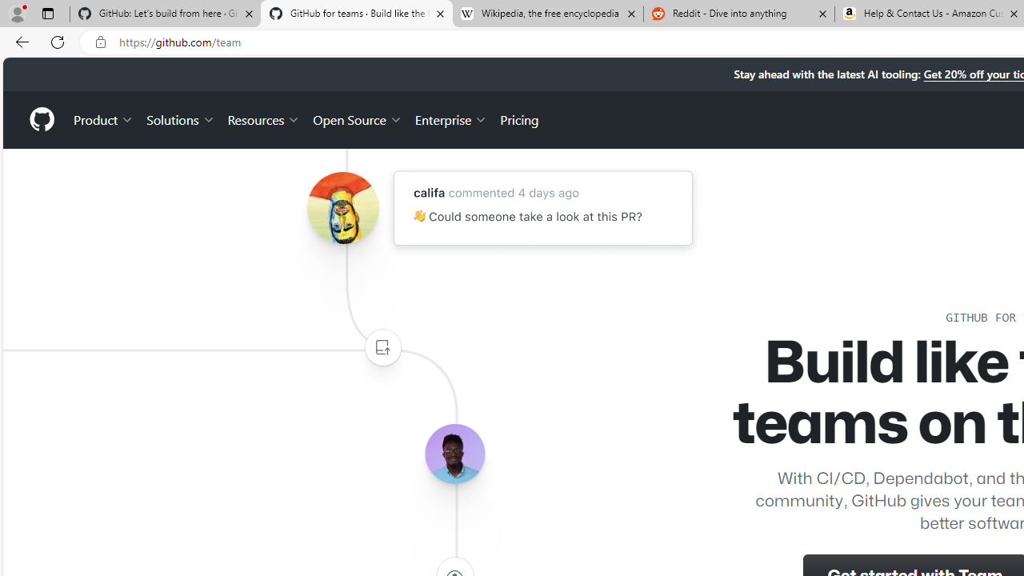 The image size is (1024, 576). What do you see at coordinates (41, 119) in the screenshot?
I see `Homepage` at bounding box center [41, 119].